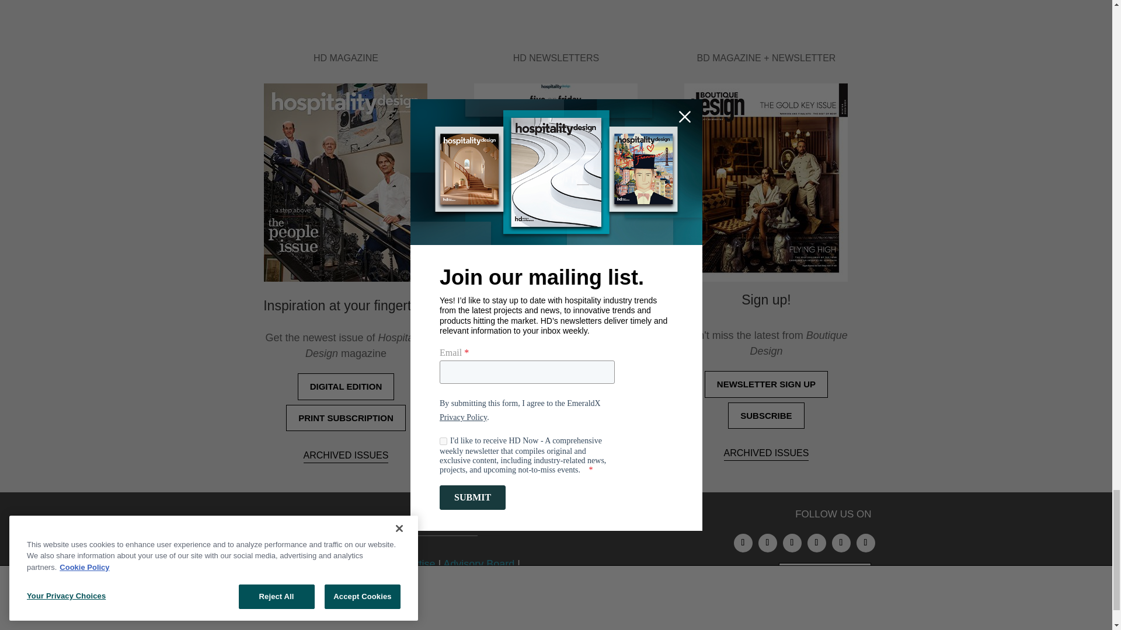  Describe the element at coordinates (841, 542) in the screenshot. I see `Follow on X` at that location.